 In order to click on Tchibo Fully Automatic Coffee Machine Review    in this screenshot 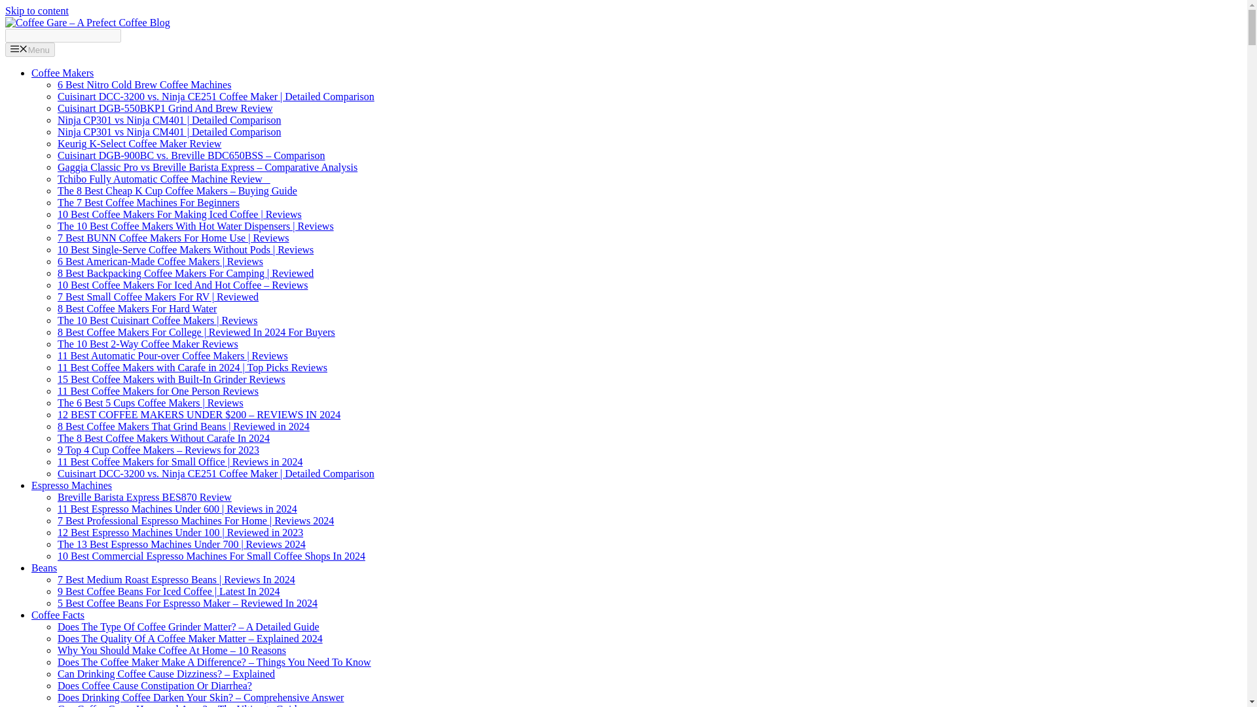, I will do `click(164, 178)`.